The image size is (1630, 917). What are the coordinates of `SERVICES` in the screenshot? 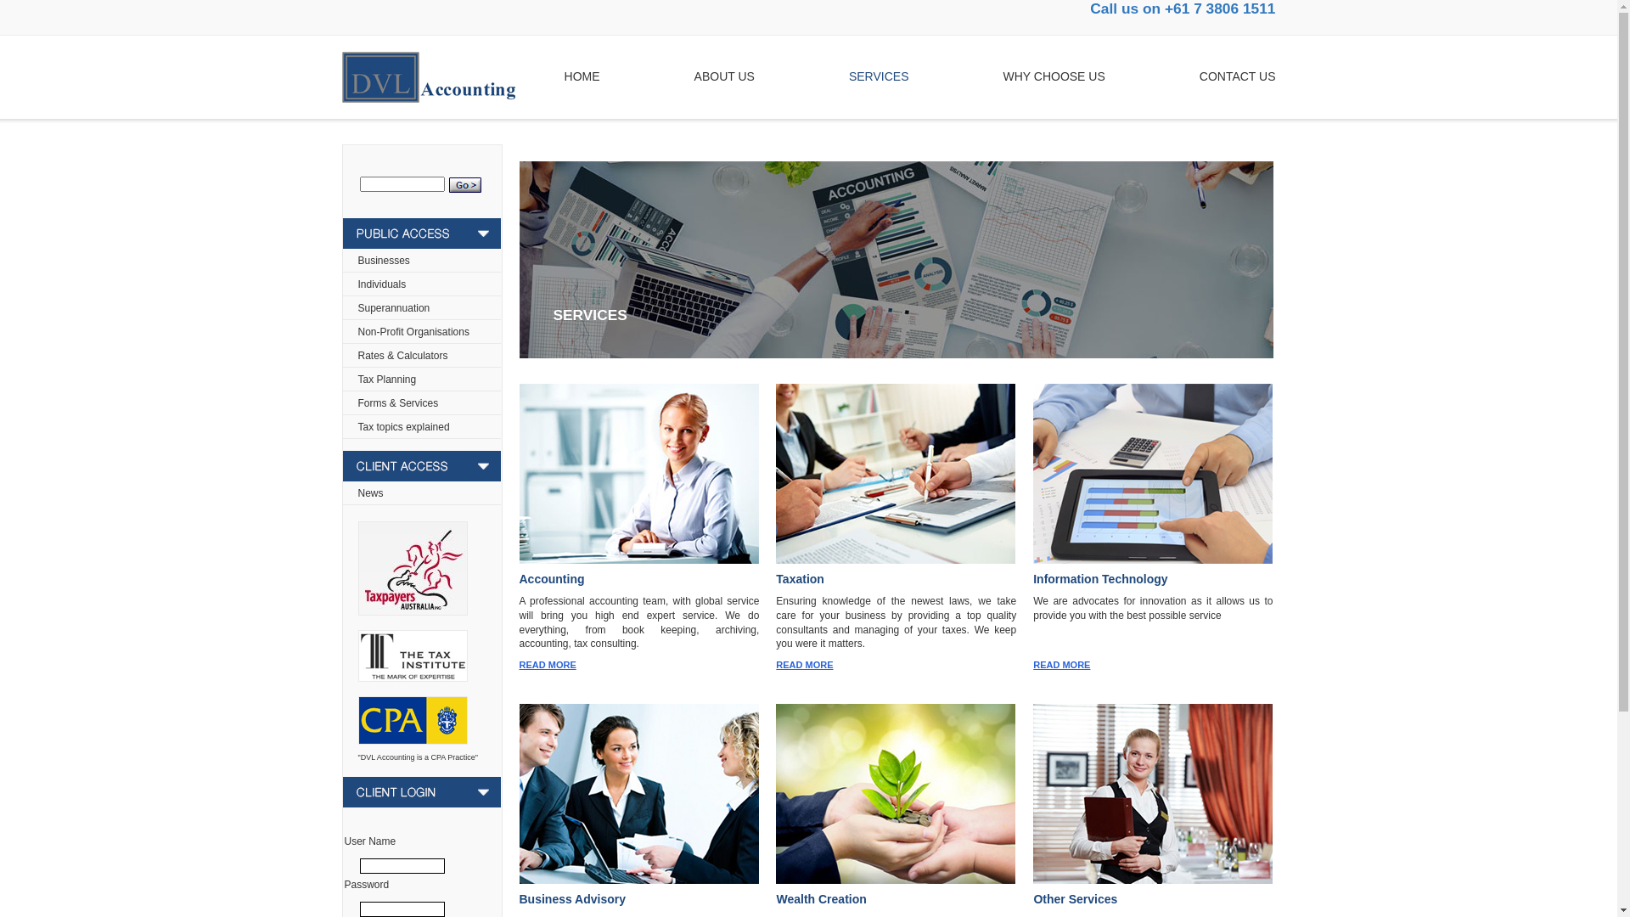 It's located at (880, 76).